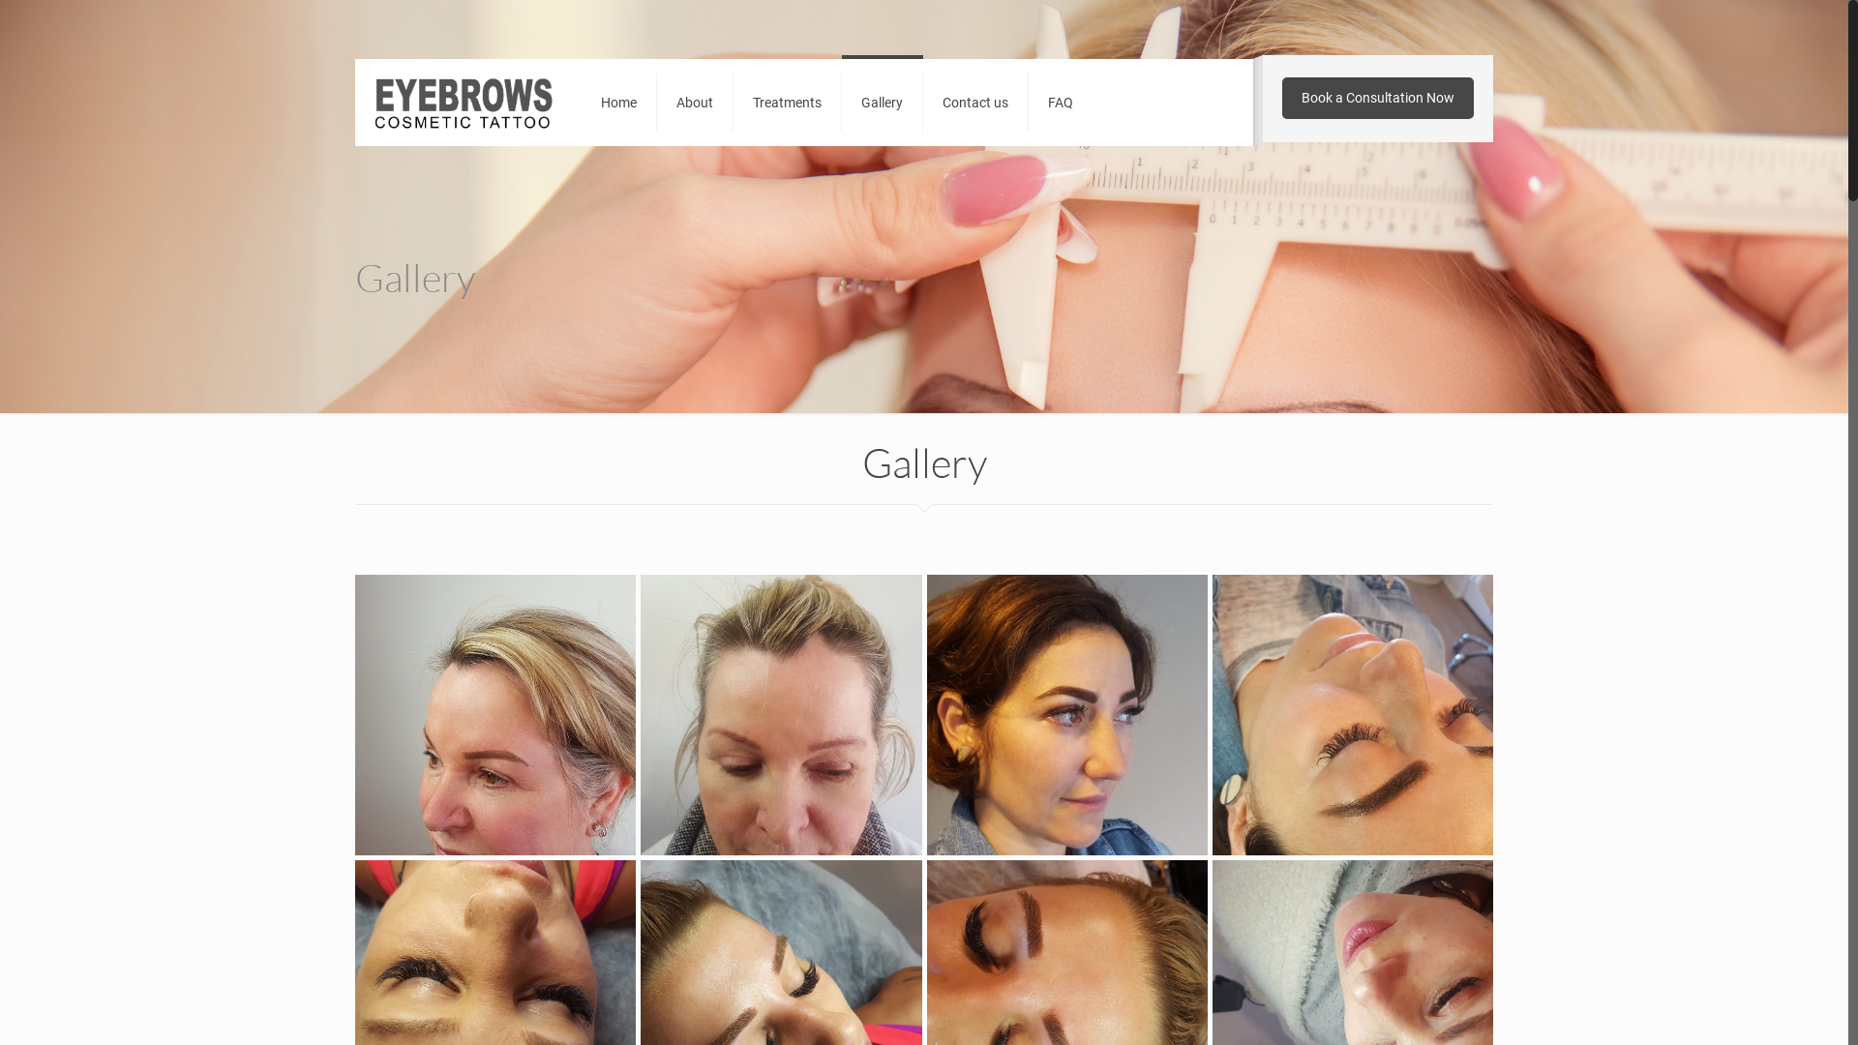  I want to click on Aliona1, so click(1353, 715).